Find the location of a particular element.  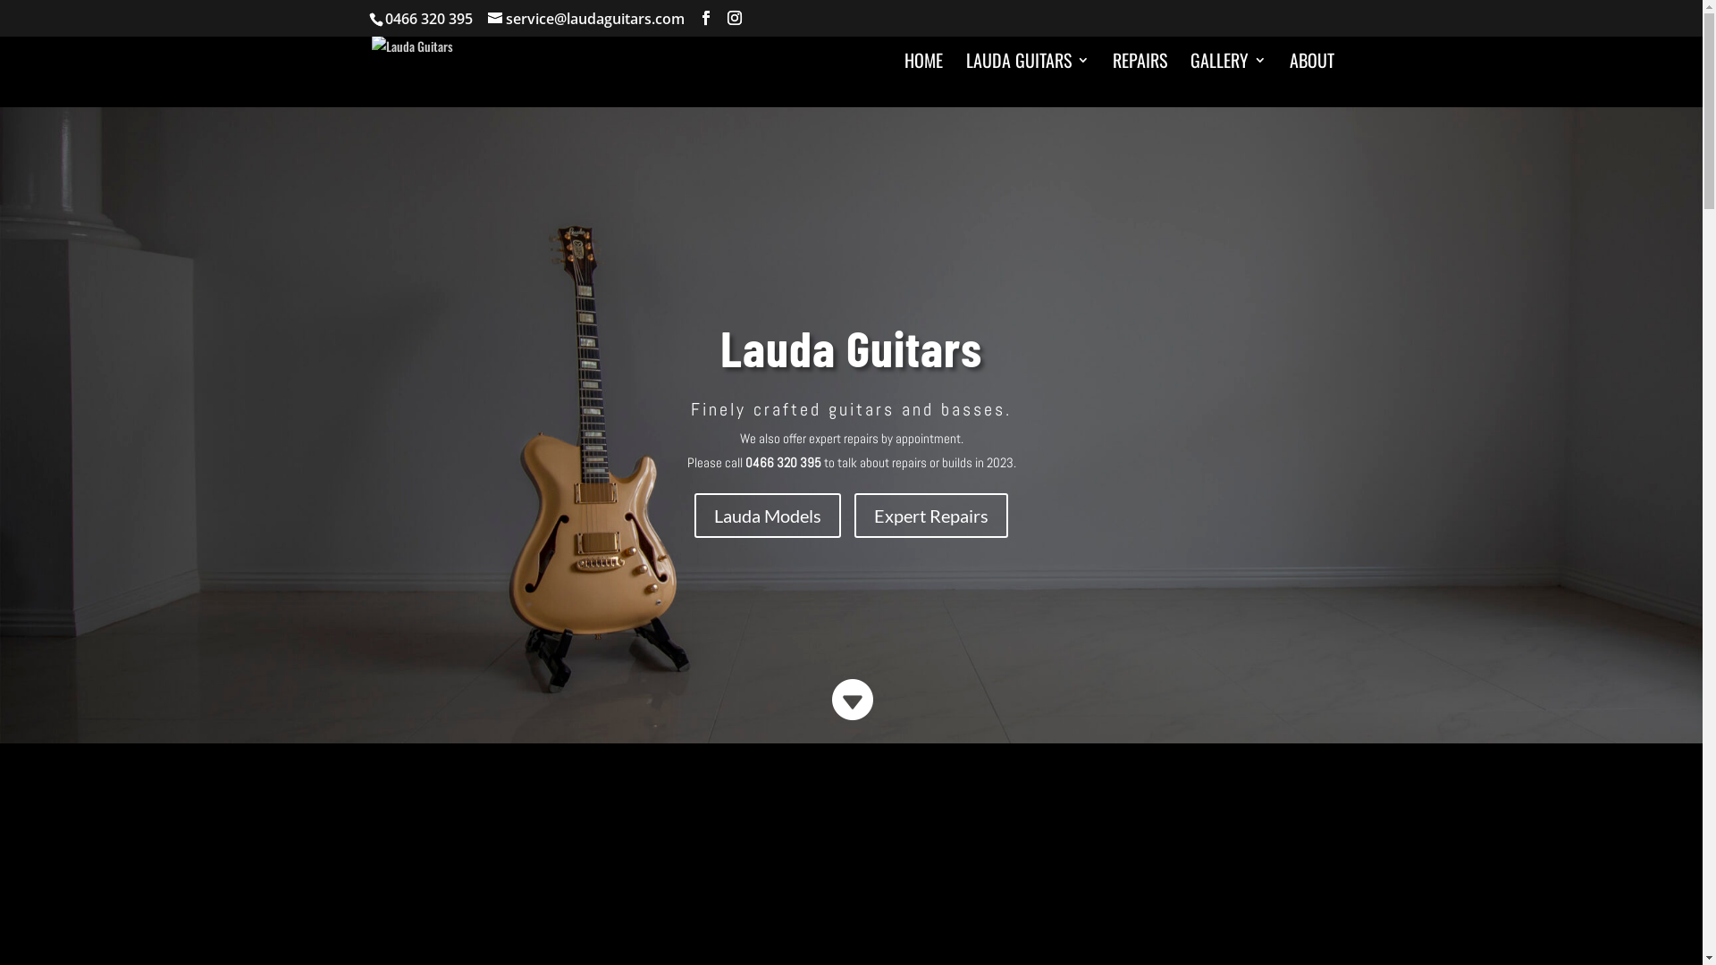

LAUDA GUITARS is located at coordinates (1027, 73).